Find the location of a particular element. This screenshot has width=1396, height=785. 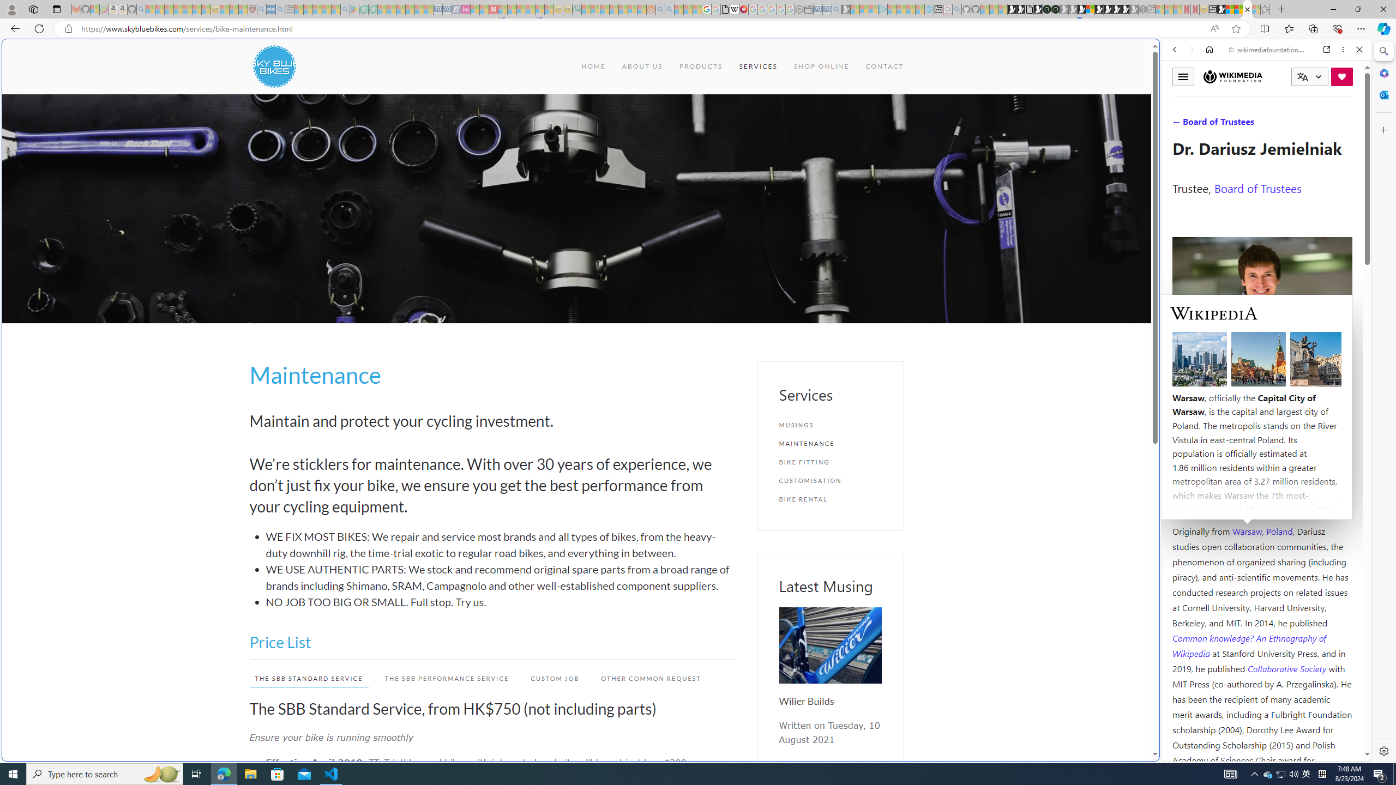

Play Free Online Games | Games from Microsoft Start is located at coordinates (1108, 9).